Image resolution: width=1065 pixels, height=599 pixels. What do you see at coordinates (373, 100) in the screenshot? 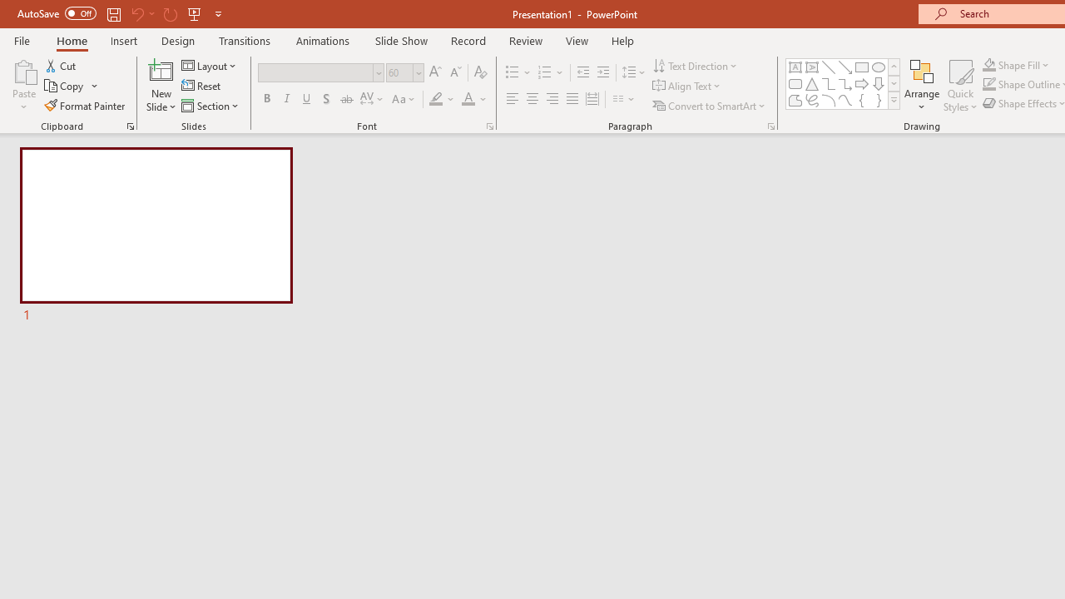
I see `Character Spacing` at bounding box center [373, 100].